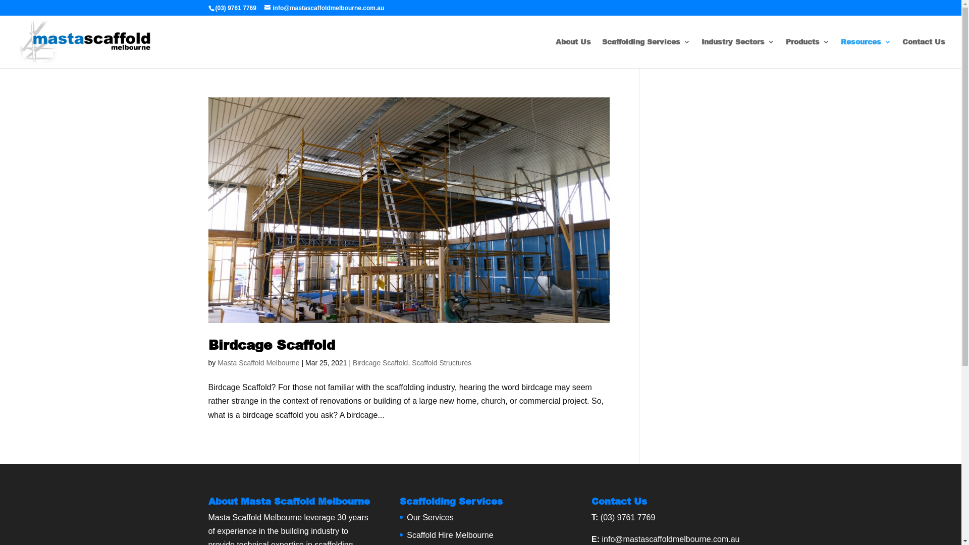 This screenshot has width=969, height=545. Describe the element at coordinates (866, 53) in the screenshot. I see `Resources` at that location.